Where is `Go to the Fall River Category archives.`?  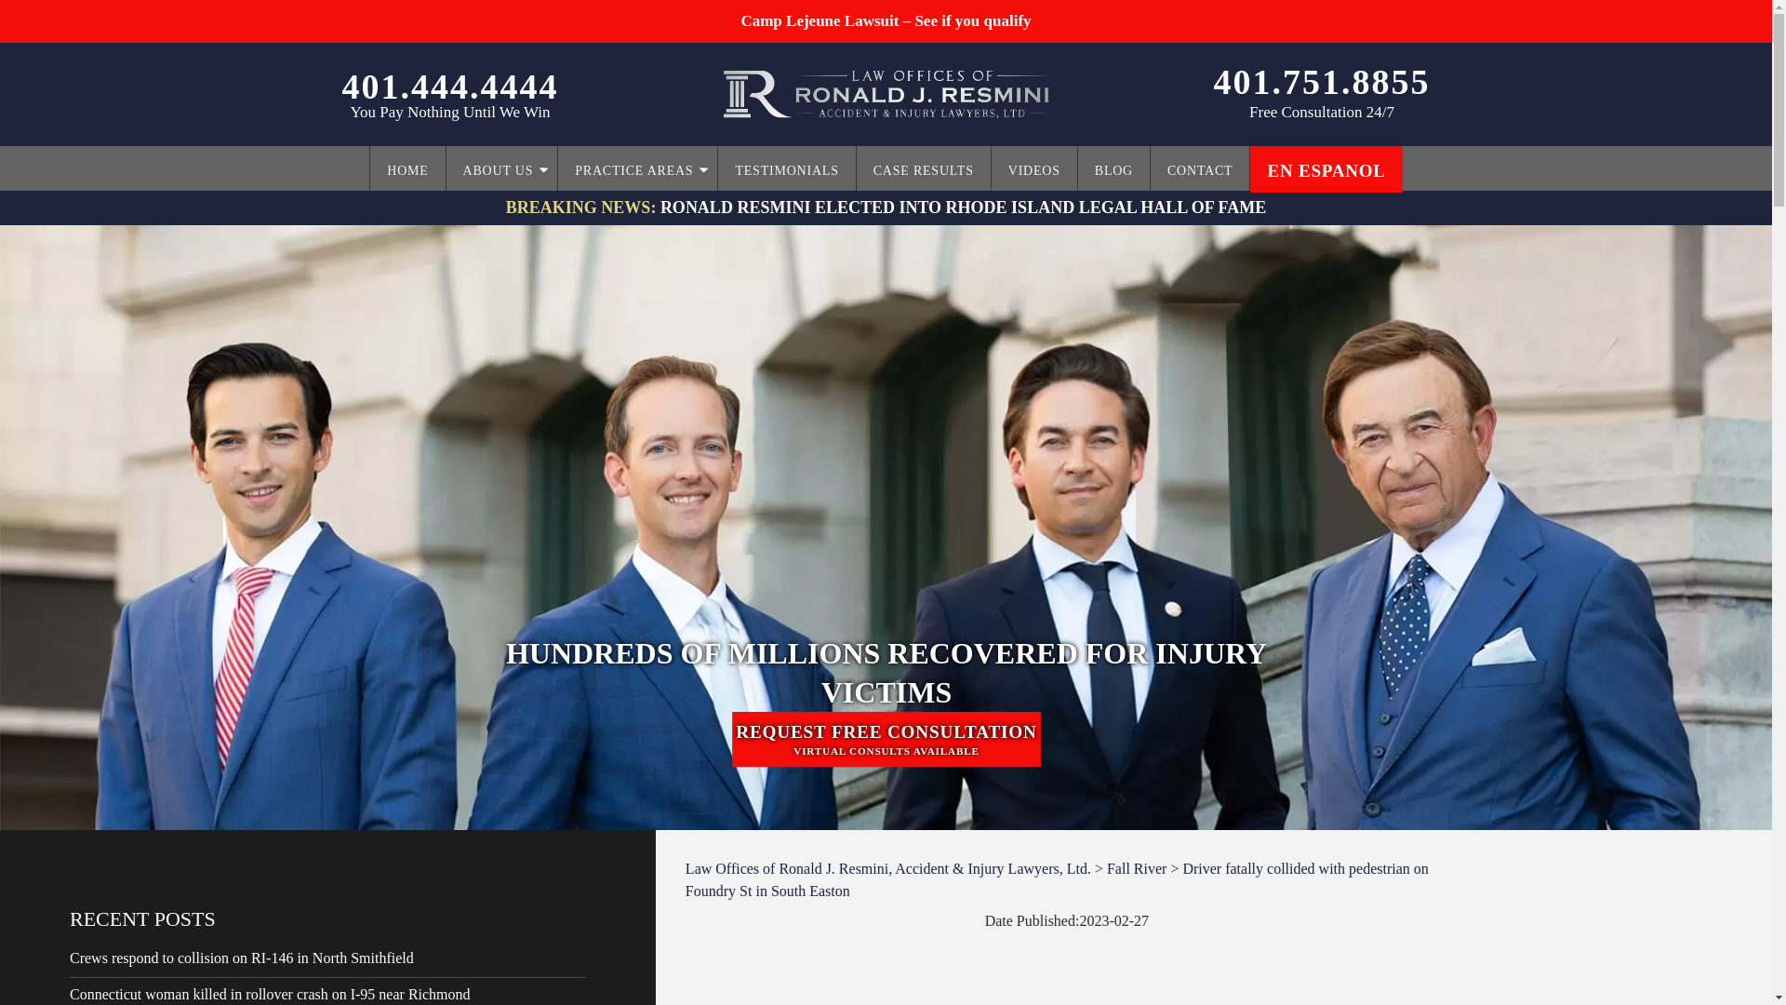 Go to the Fall River Category archives. is located at coordinates (1137, 867).